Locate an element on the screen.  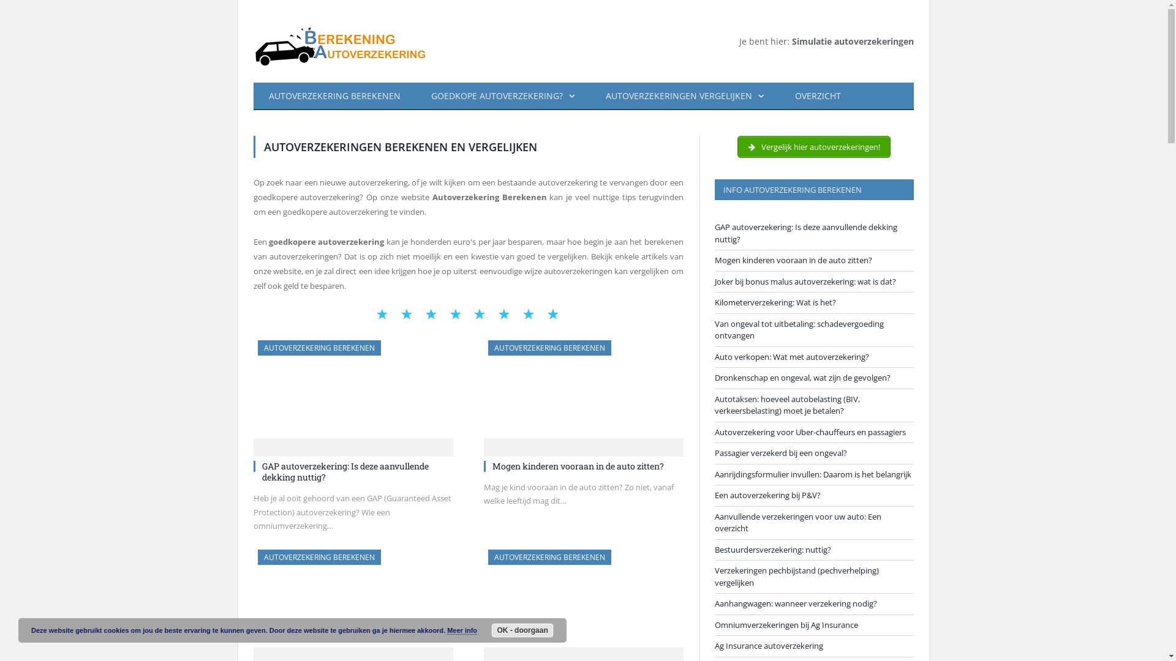
GAP autoverzekering: Is deze aanvullende dekking nuttig? is located at coordinates (345, 471).